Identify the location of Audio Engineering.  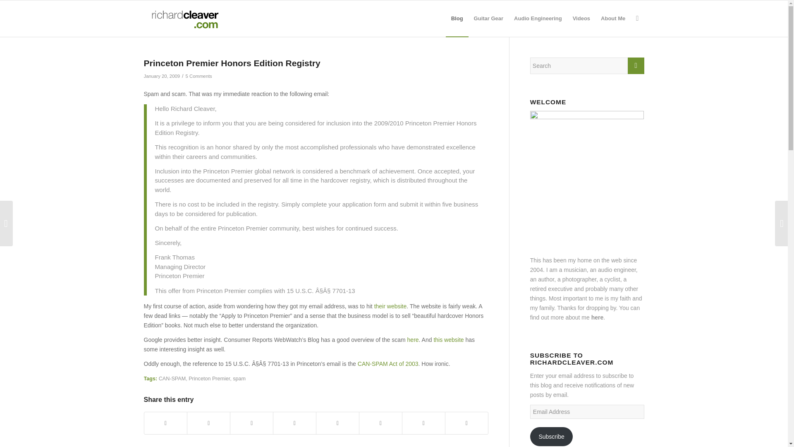
(538, 18).